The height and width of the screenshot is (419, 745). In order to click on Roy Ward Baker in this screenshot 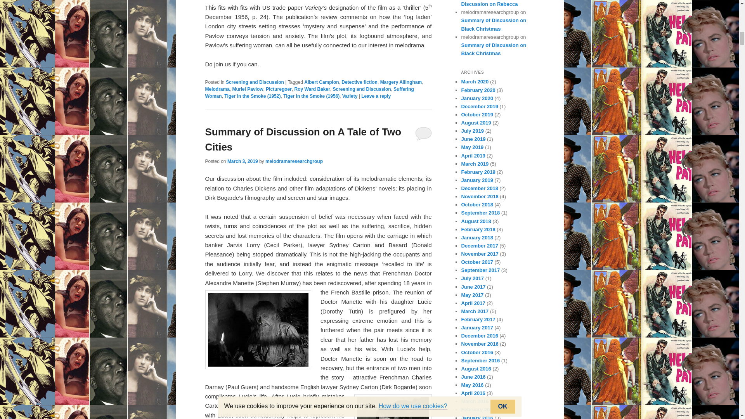, I will do `click(312, 89)`.